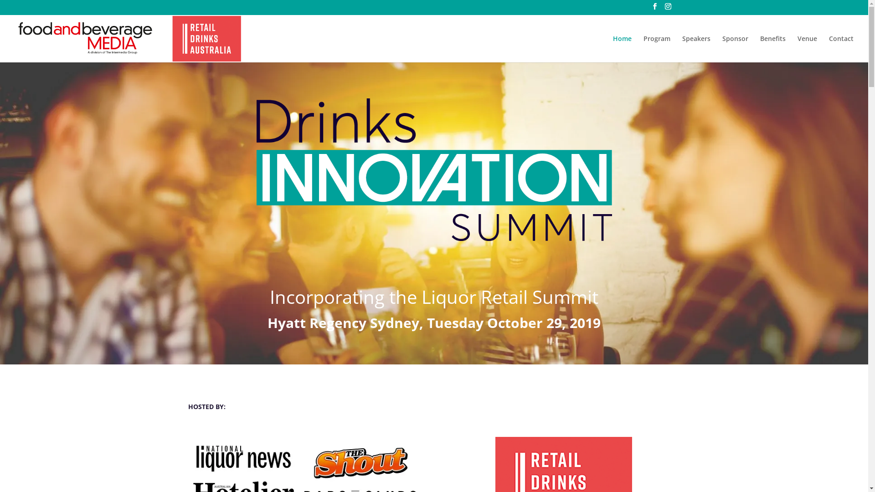 This screenshot has height=492, width=875. I want to click on Speakers, so click(696, 49).